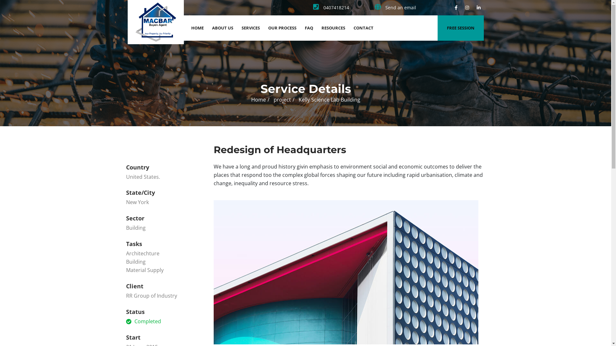  Describe the element at coordinates (197, 28) in the screenshot. I see `HOME` at that location.